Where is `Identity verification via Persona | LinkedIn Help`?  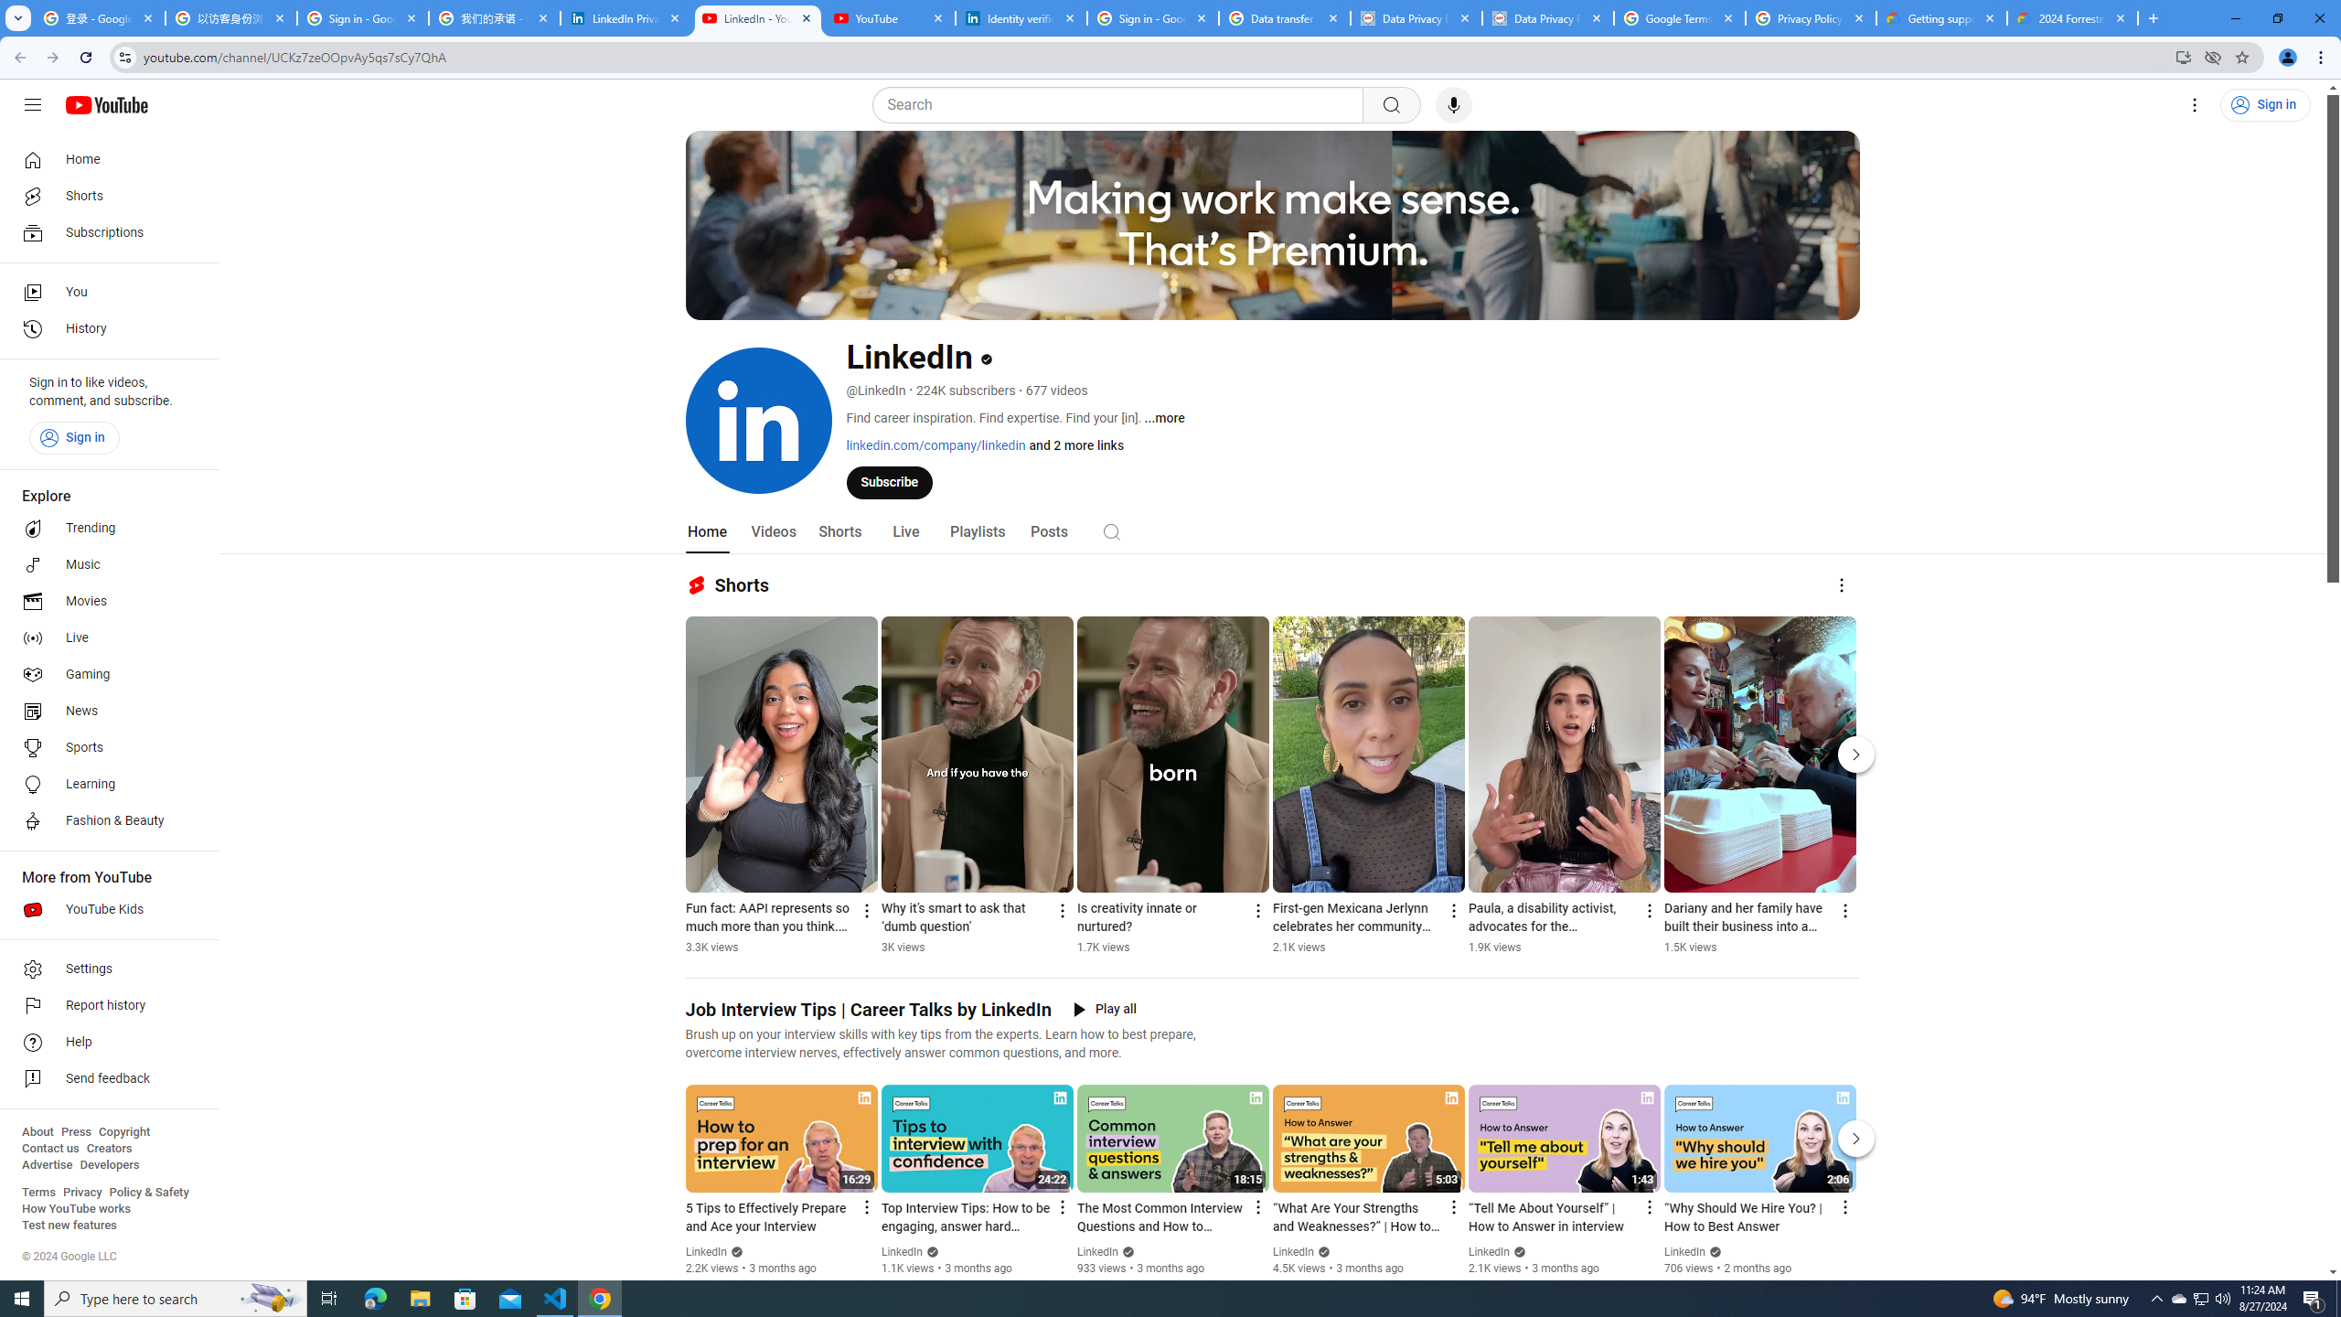 Identity verification via Persona | LinkedIn Help is located at coordinates (1021, 18).